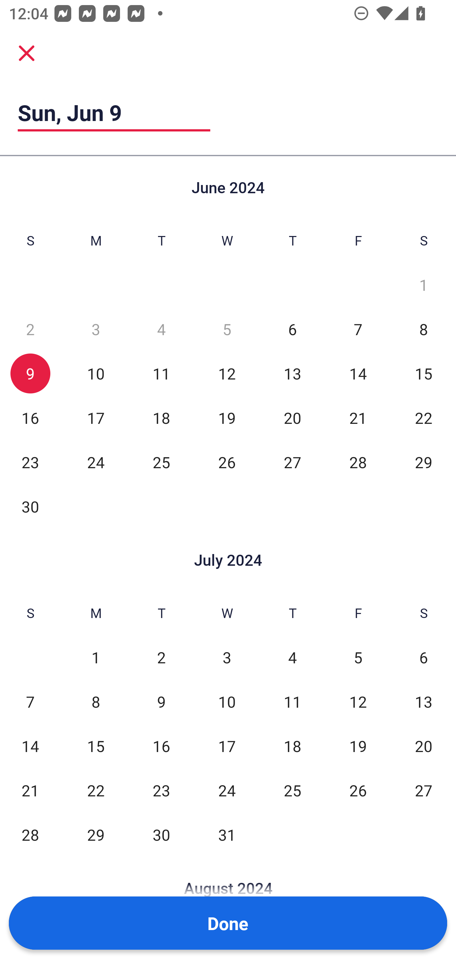  What do you see at coordinates (161, 462) in the screenshot?
I see `25 Tue, Jun 25, Not Selected` at bounding box center [161, 462].